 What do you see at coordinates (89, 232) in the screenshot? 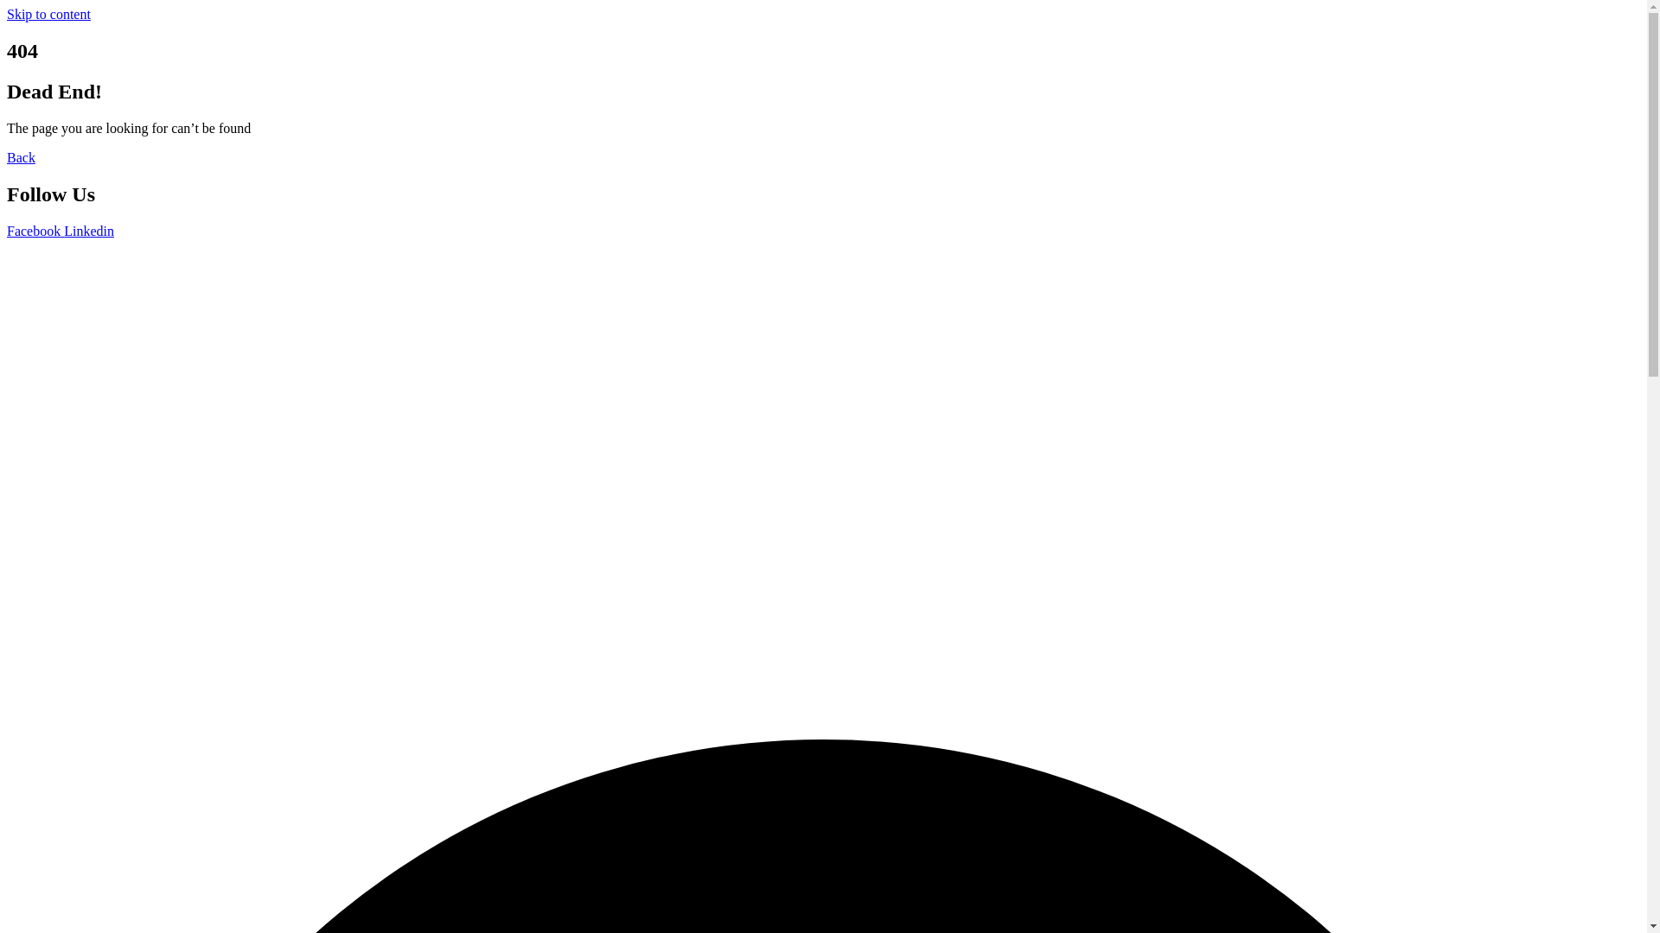
I see `Linkedin` at bounding box center [89, 232].